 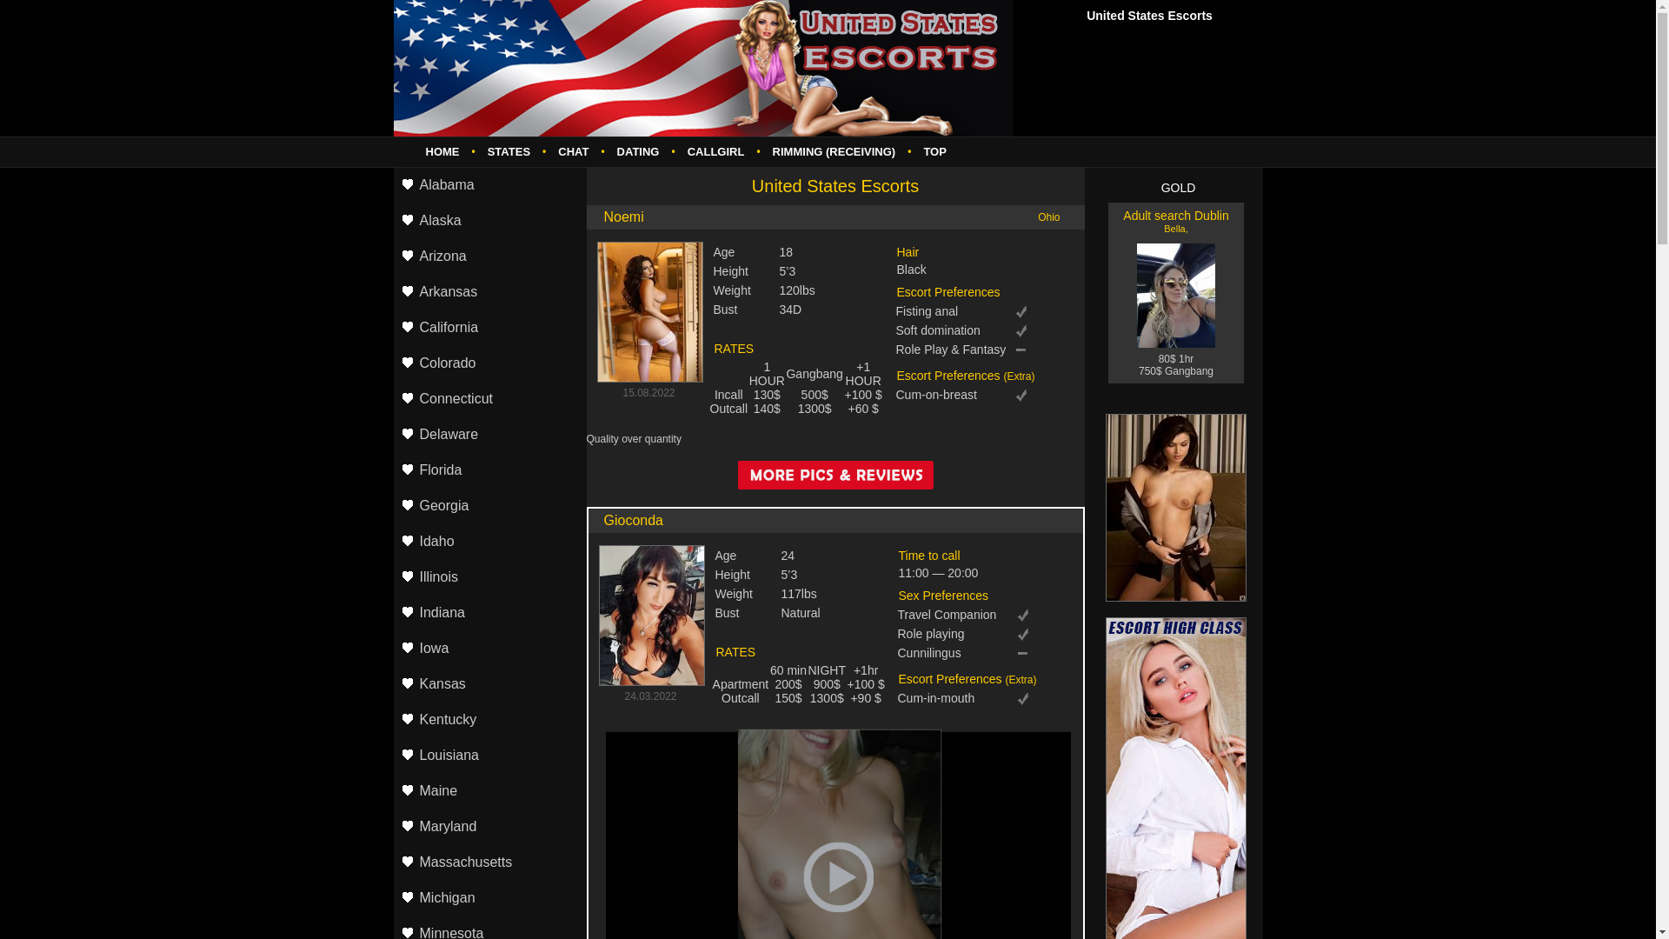 I want to click on Colorado, so click(x=489, y=363).